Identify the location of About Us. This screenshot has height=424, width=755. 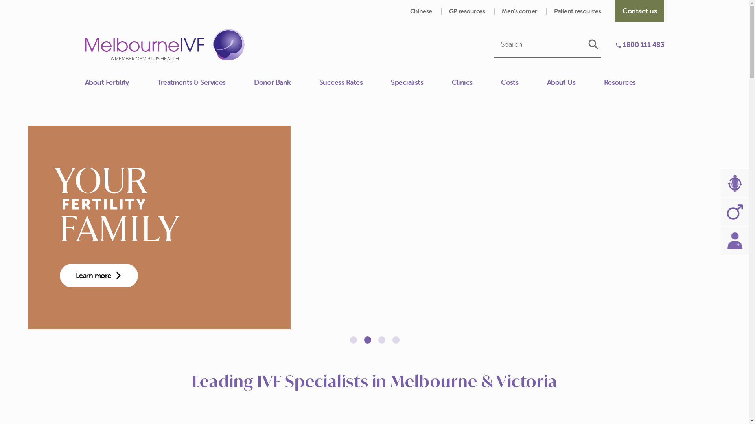
(576, 82).